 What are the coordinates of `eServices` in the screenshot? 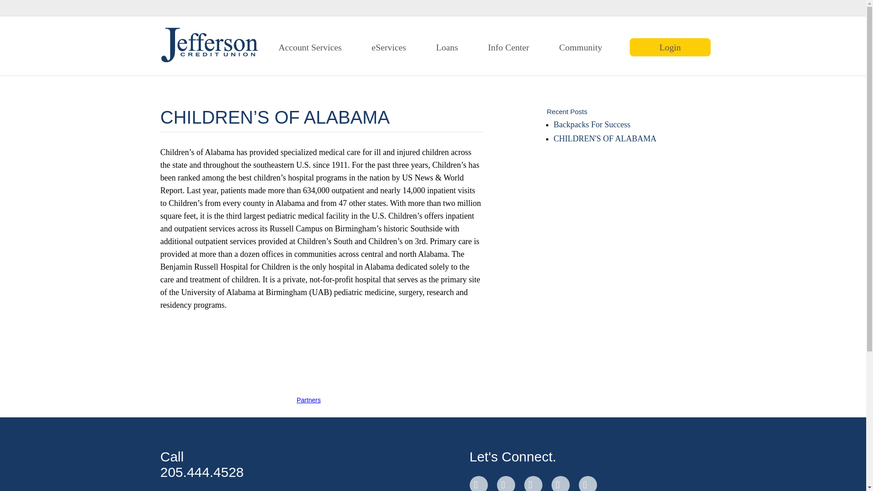 It's located at (389, 46).